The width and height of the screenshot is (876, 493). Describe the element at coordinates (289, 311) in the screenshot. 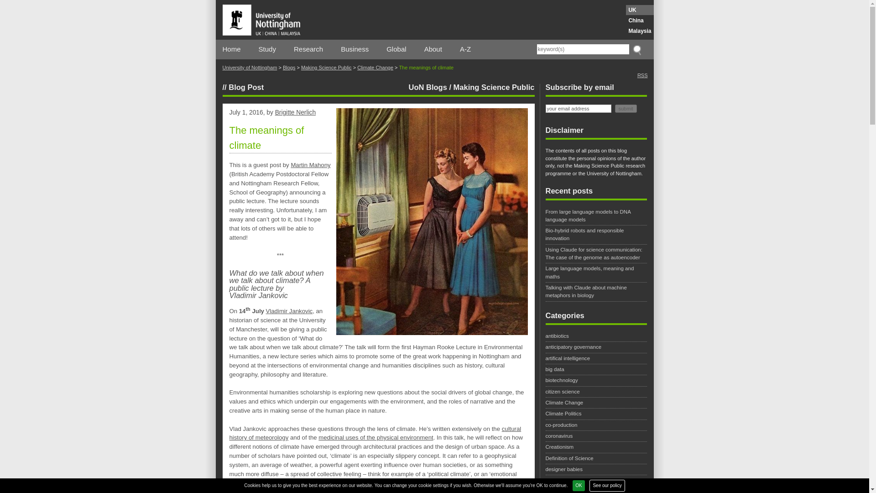

I see `Vladimir Jankovic` at that location.